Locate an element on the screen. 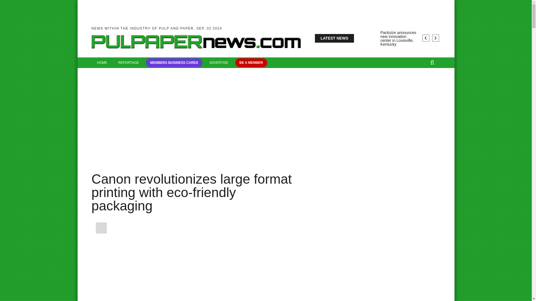  3rd party ad content is located at coordinates (367, 161).